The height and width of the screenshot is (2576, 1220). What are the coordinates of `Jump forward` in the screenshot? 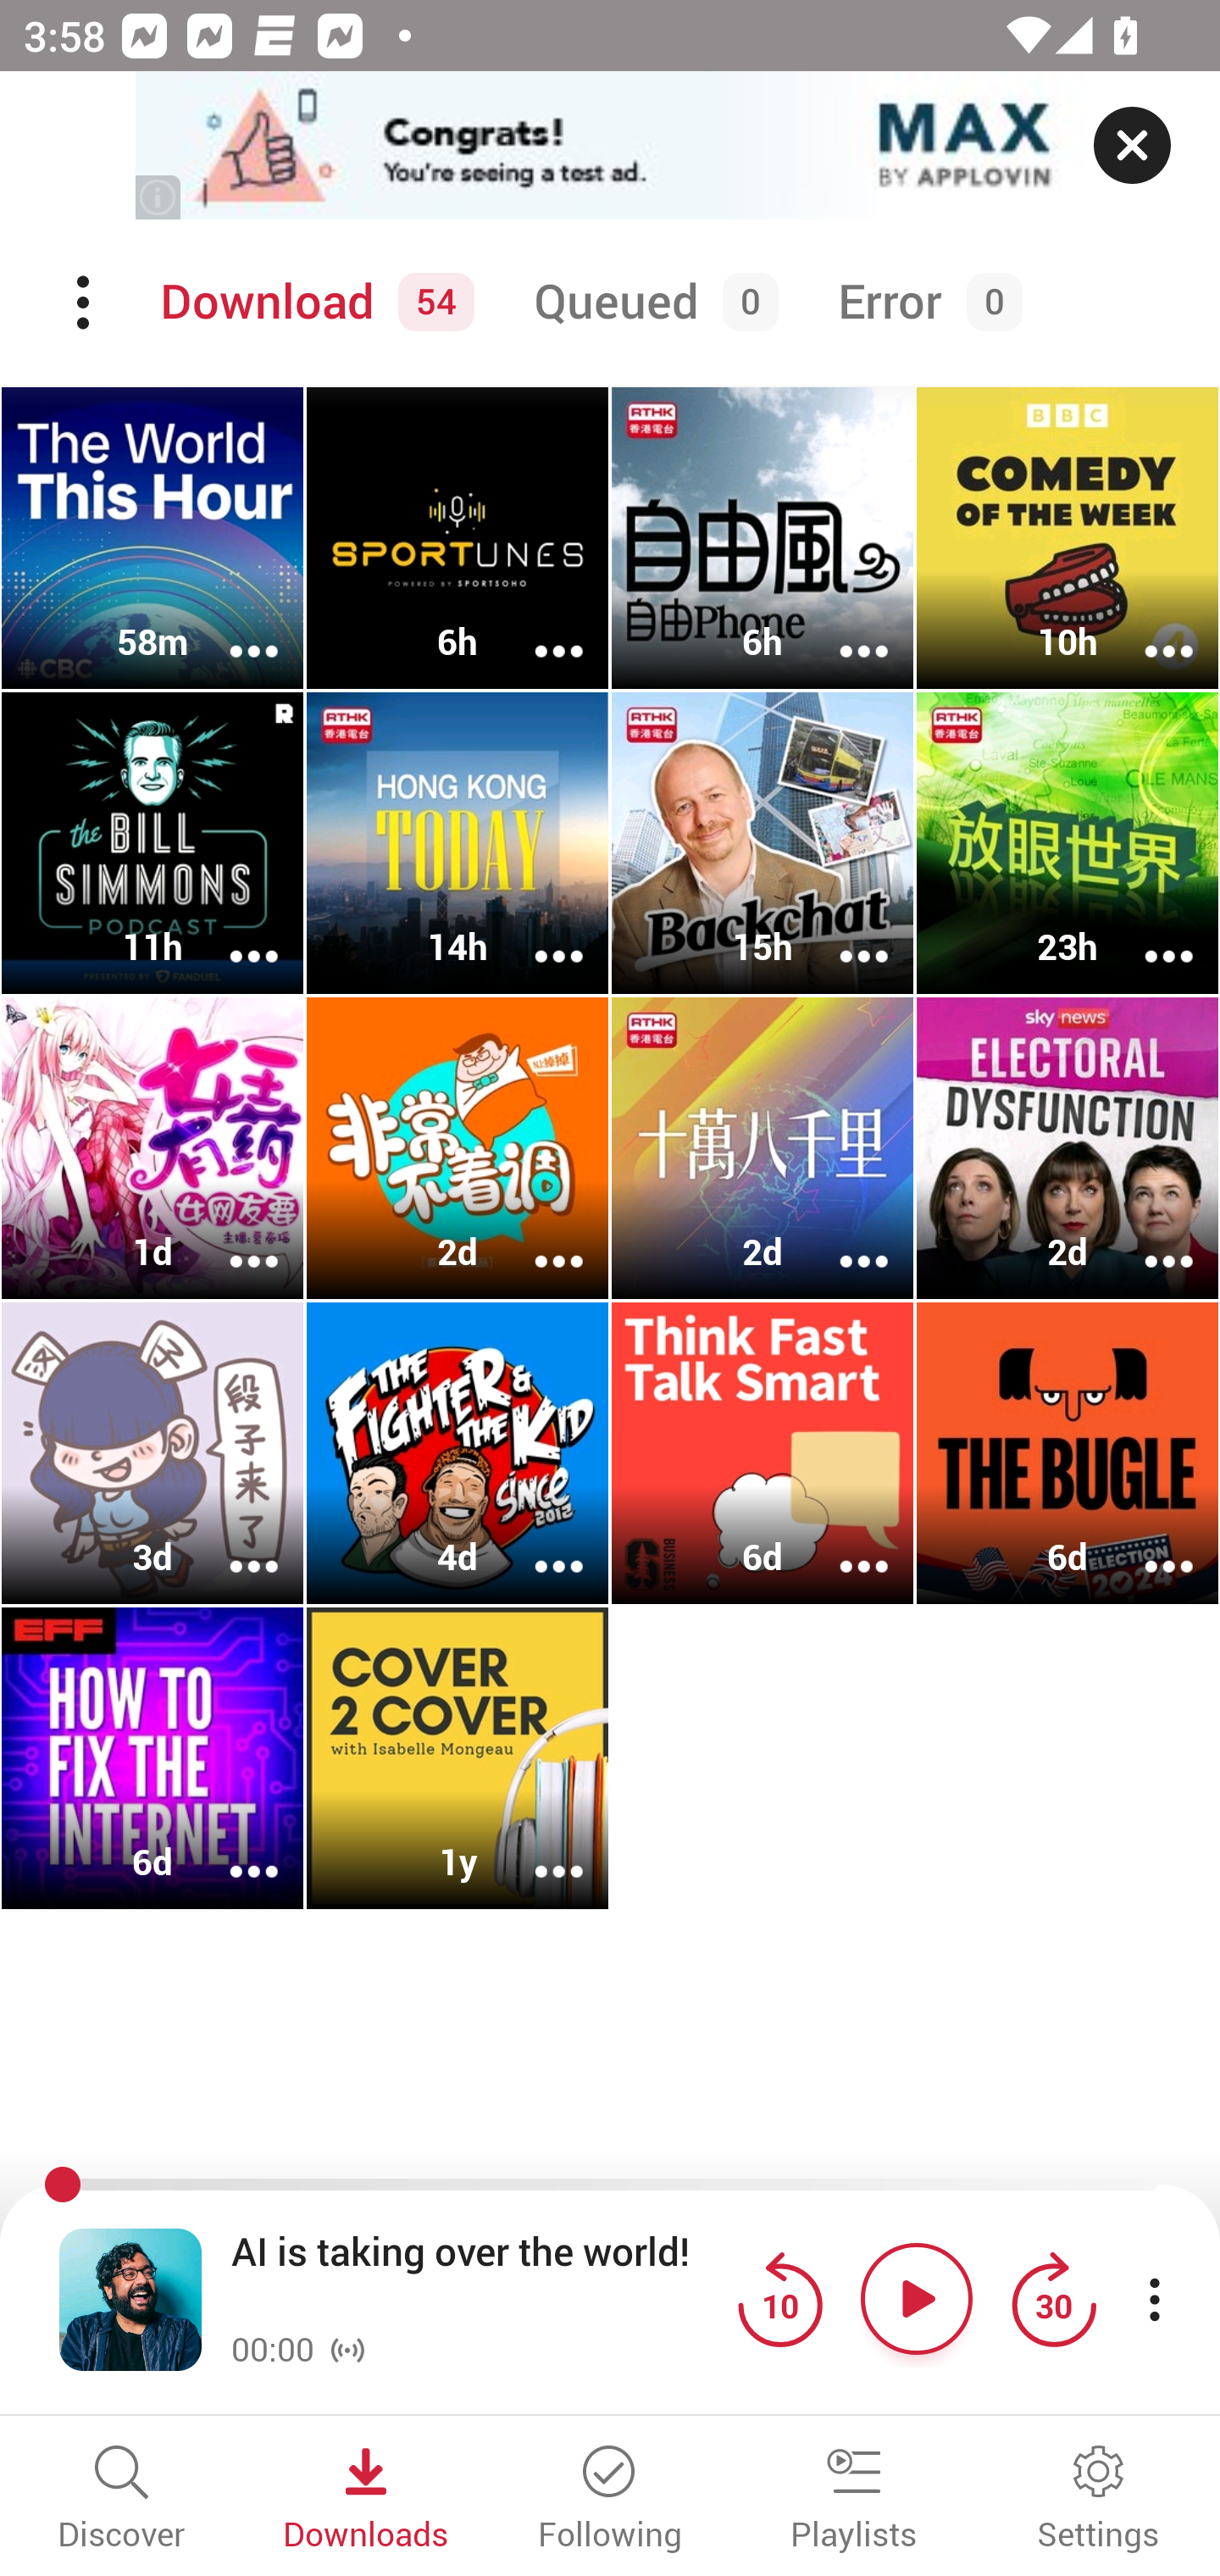 It's located at (1053, 2298).